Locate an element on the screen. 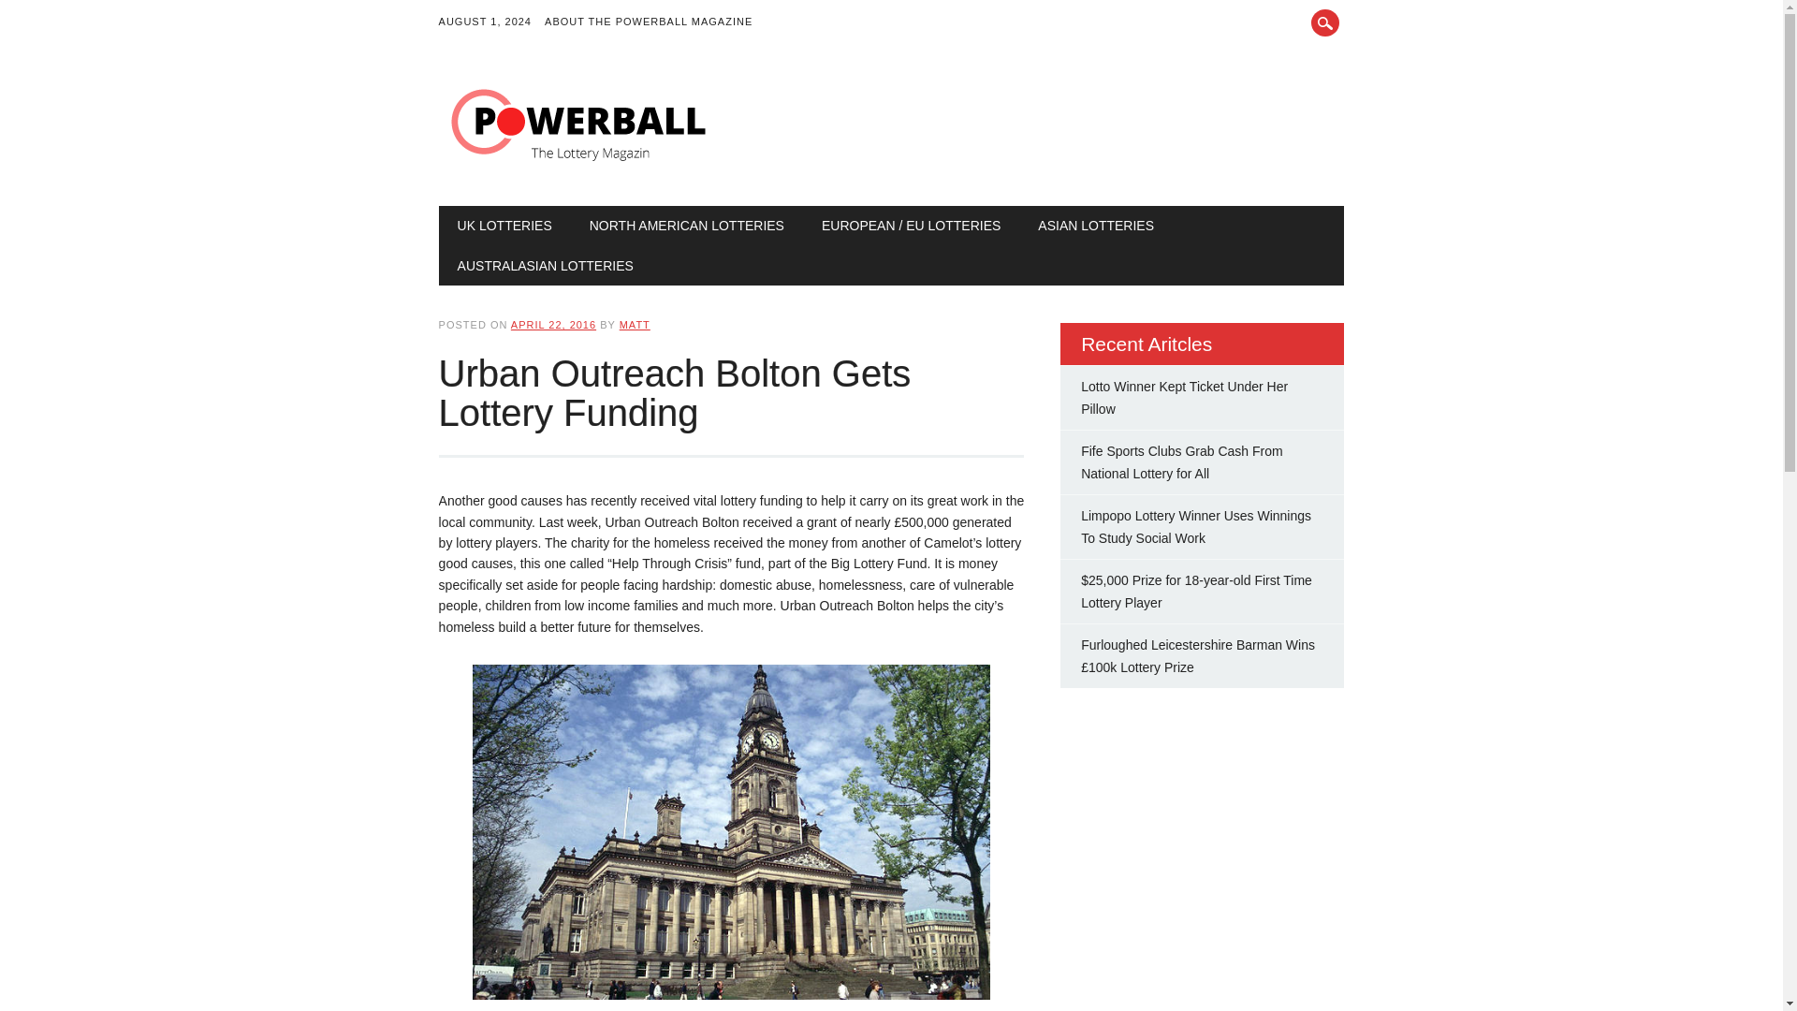  ABOUT THE POWERBALL MAGAZINE is located at coordinates (655, 22).